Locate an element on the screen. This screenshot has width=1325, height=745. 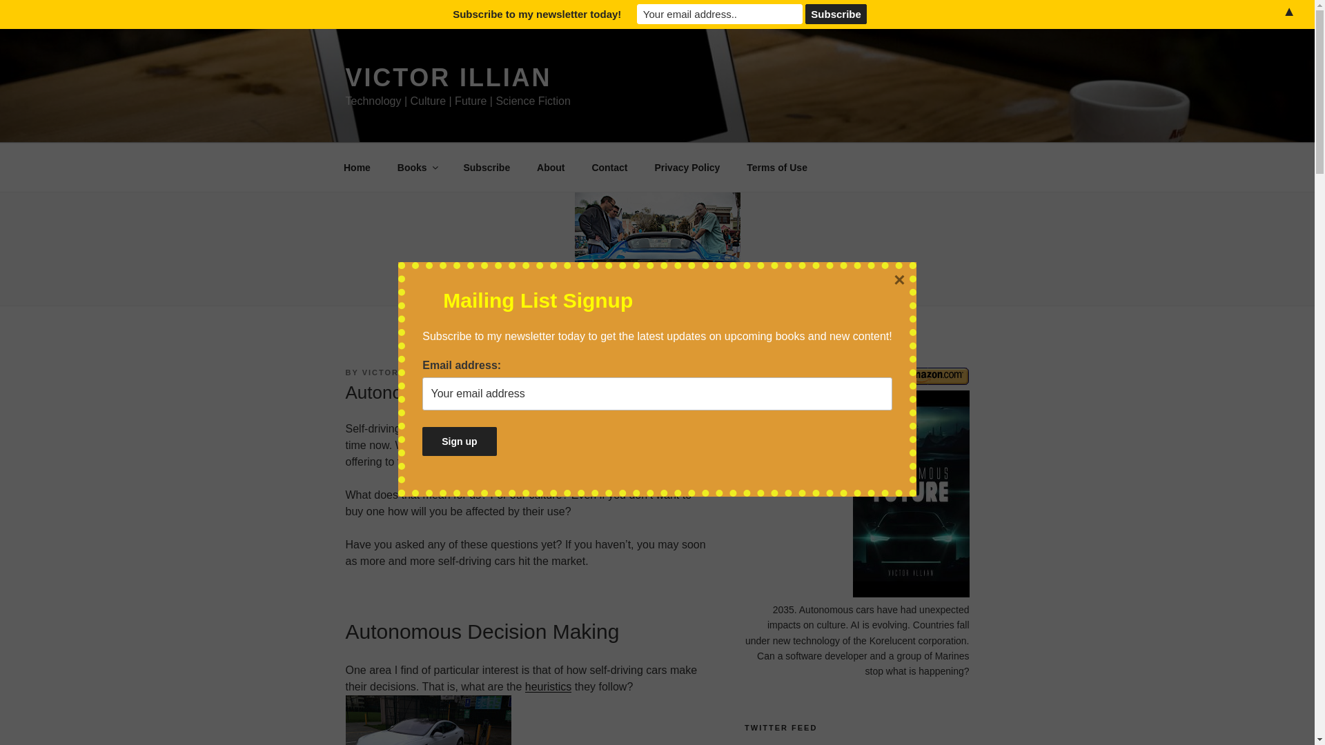
Contact is located at coordinates (610, 167).